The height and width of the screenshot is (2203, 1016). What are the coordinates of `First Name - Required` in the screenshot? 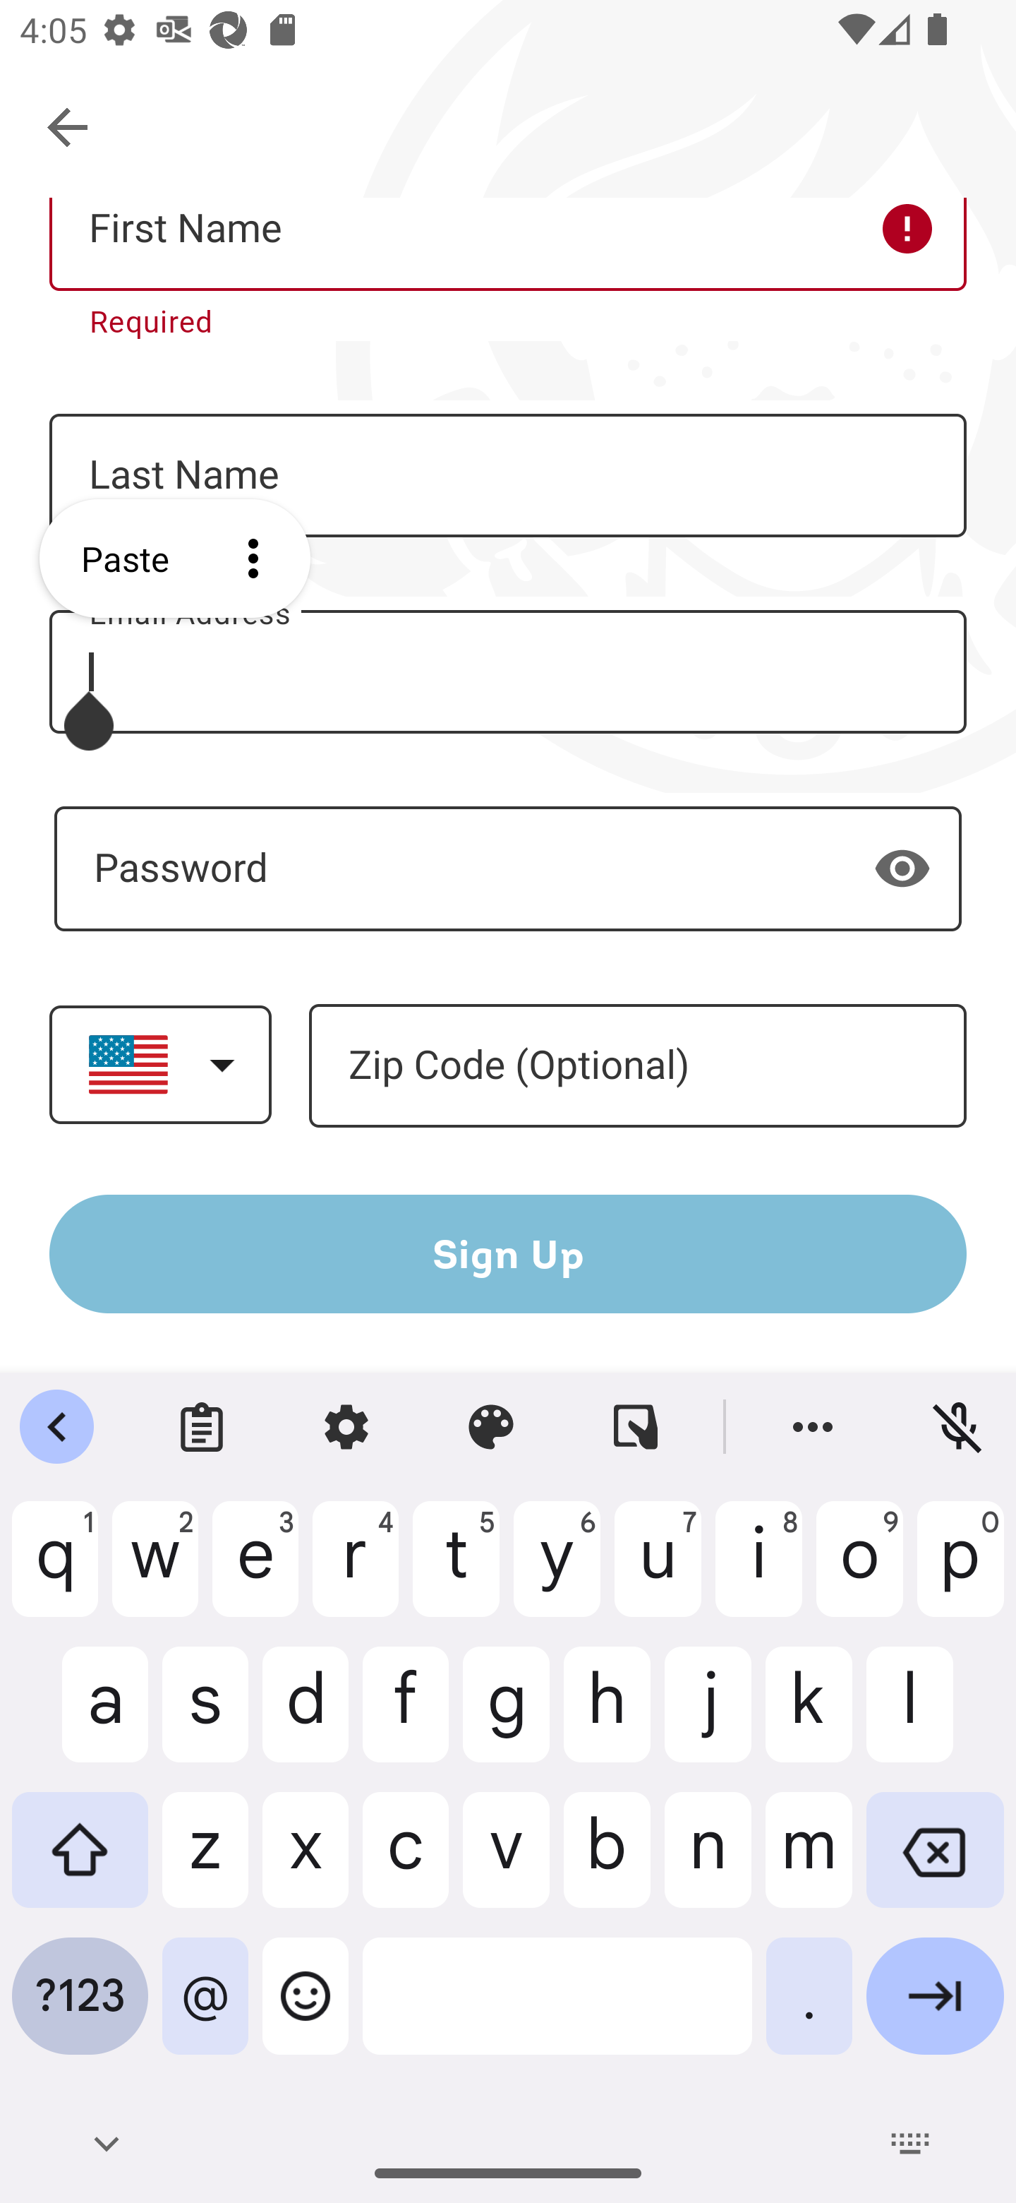 It's located at (508, 244).